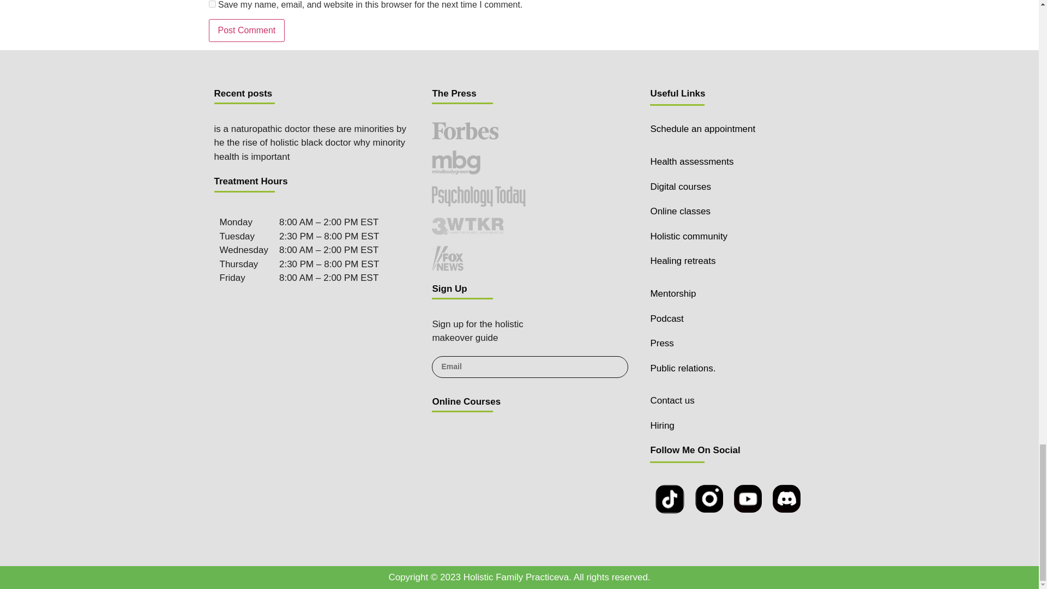 Image resolution: width=1047 pixels, height=589 pixels. I want to click on Online classes, so click(681, 212).